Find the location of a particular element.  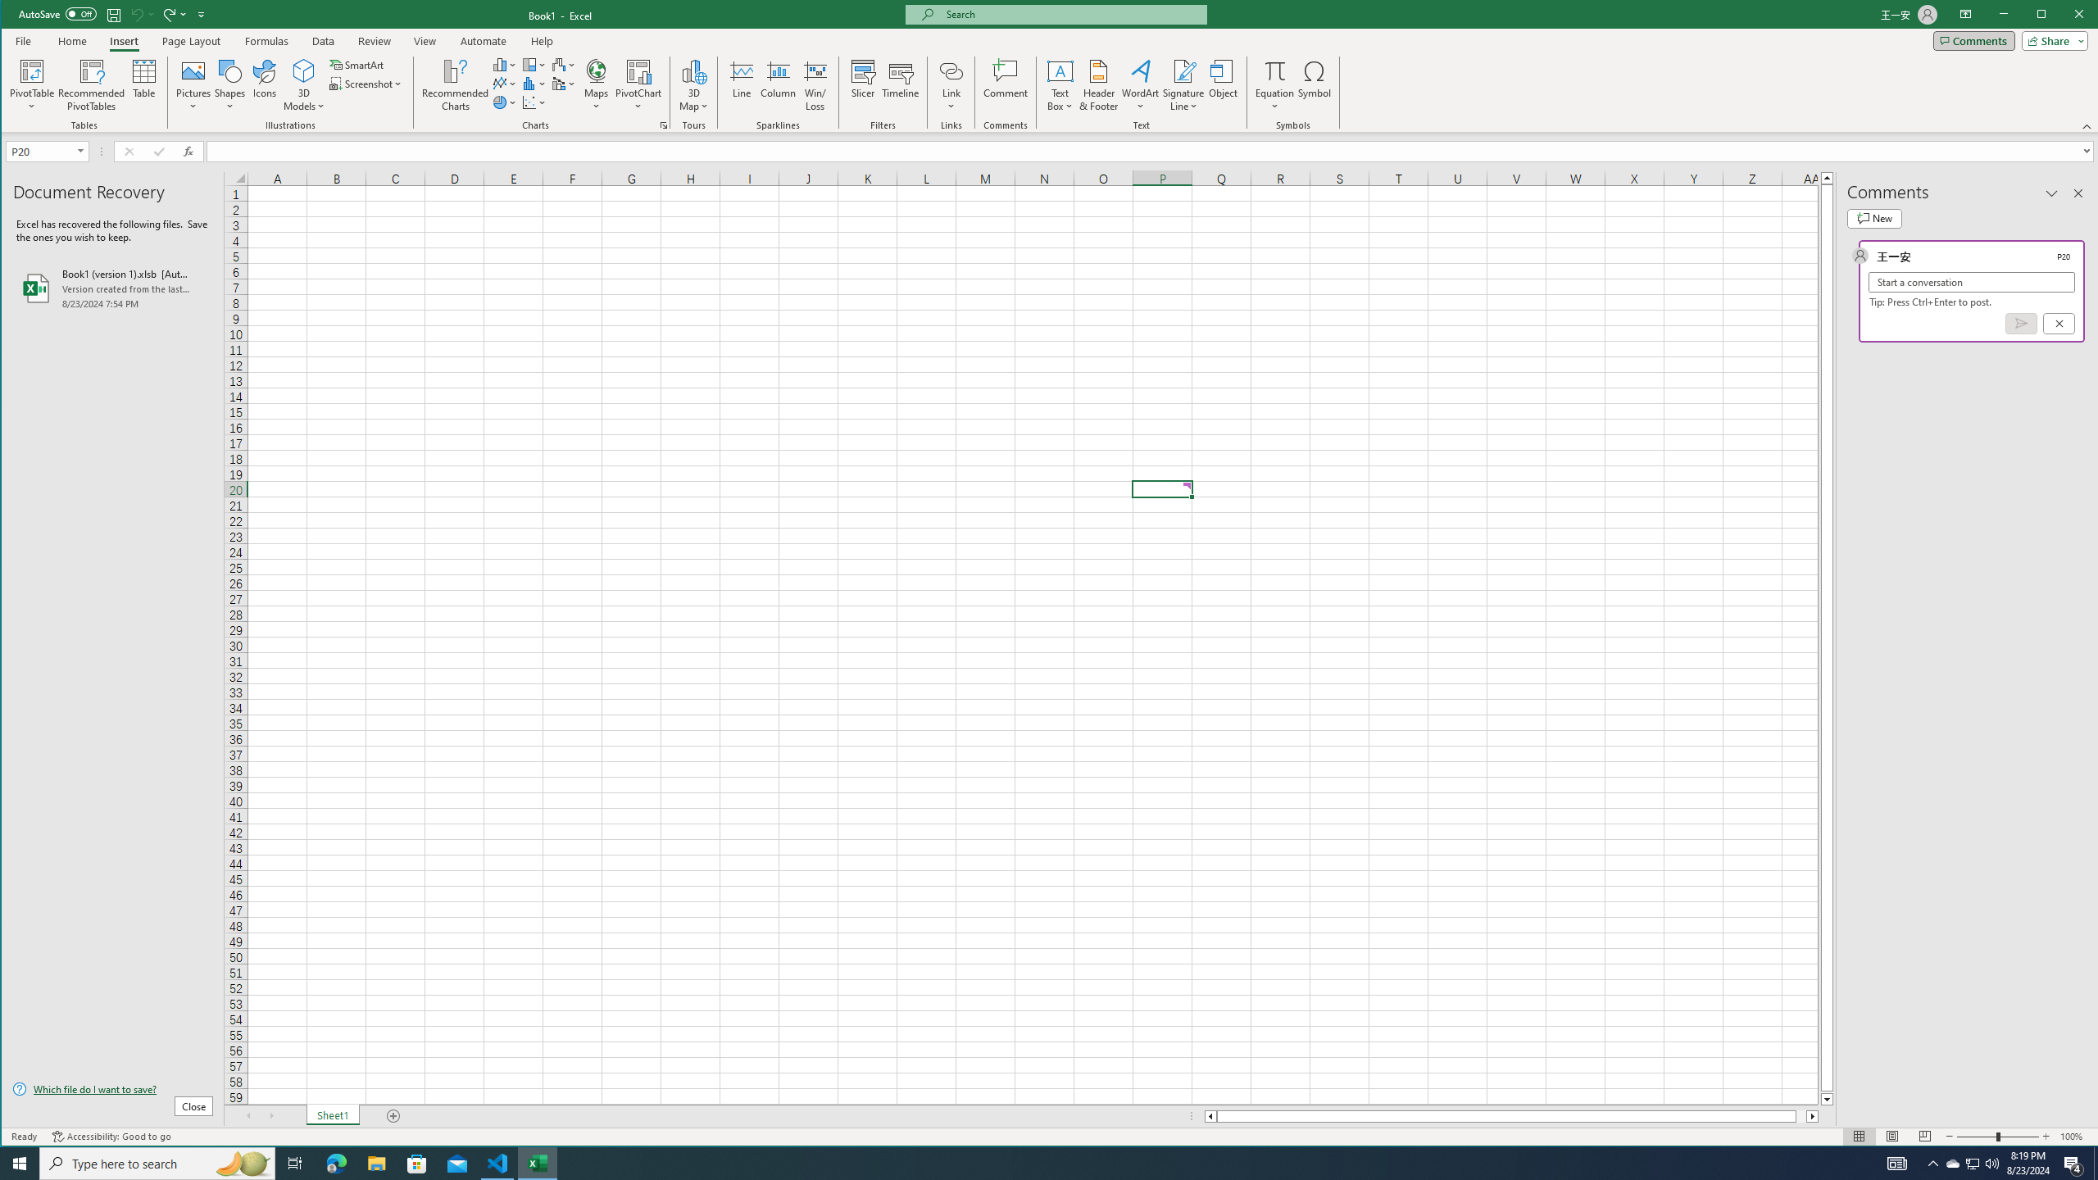

File Explorer is located at coordinates (376, 1164).